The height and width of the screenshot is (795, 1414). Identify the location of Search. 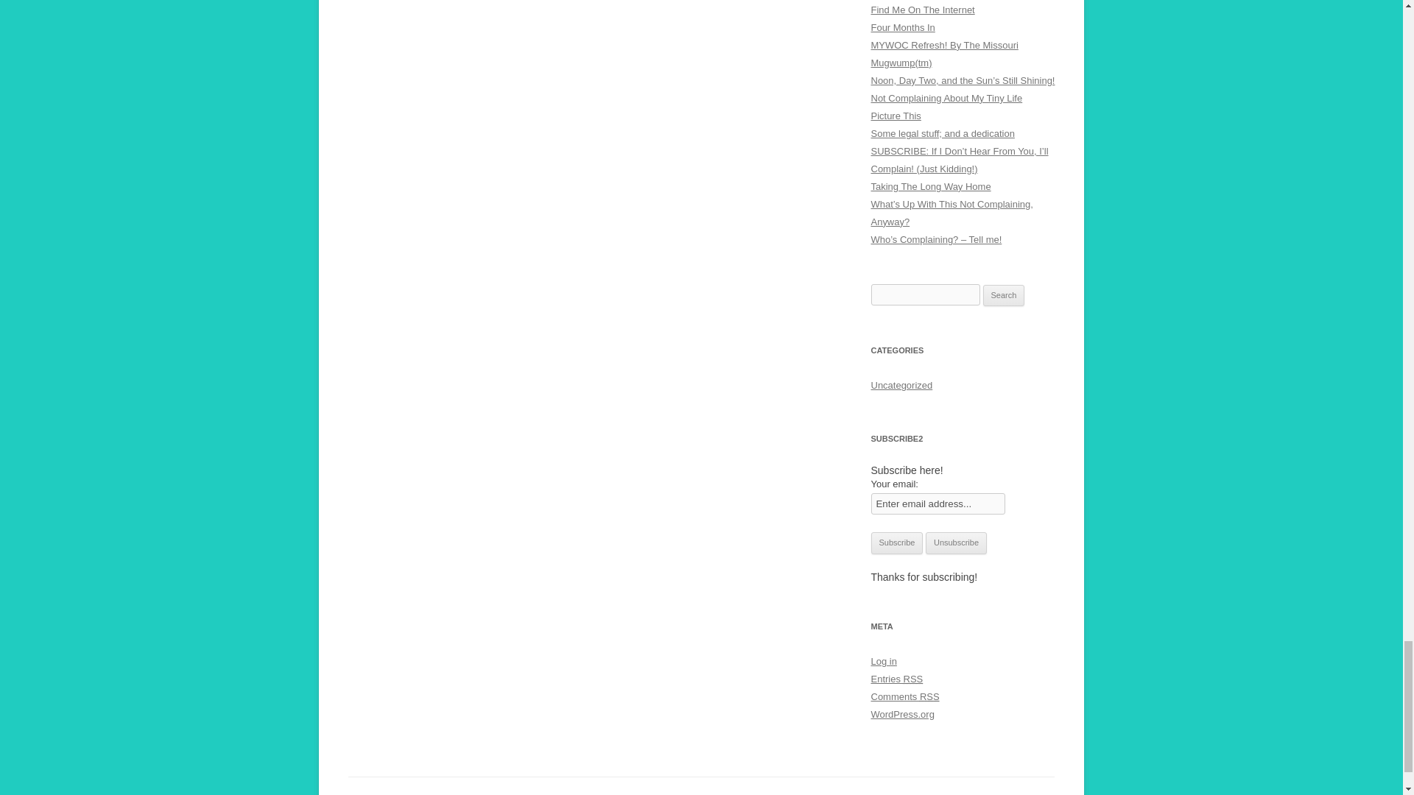
(1004, 295).